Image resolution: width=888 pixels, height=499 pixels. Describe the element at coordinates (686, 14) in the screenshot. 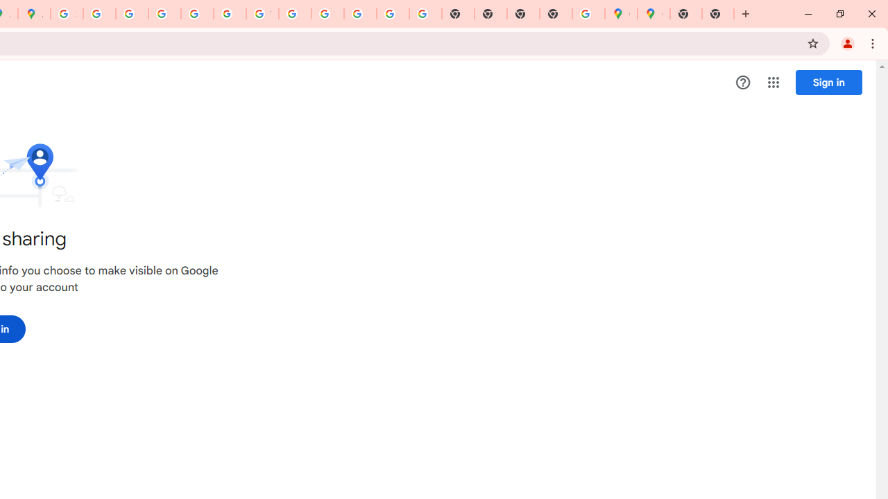

I see `New Tab` at that location.